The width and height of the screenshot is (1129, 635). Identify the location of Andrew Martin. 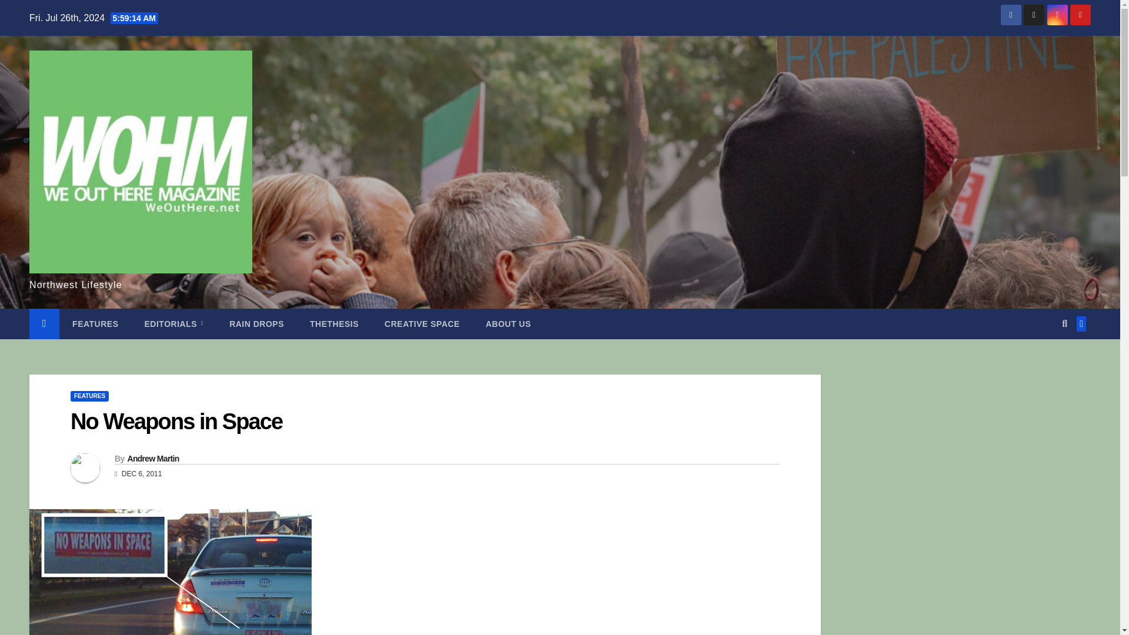
(152, 459).